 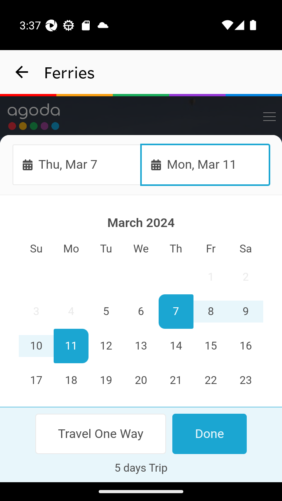 What do you see at coordinates (245, 312) in the screenshot?
I see `9` at bounding box center [245, 312].